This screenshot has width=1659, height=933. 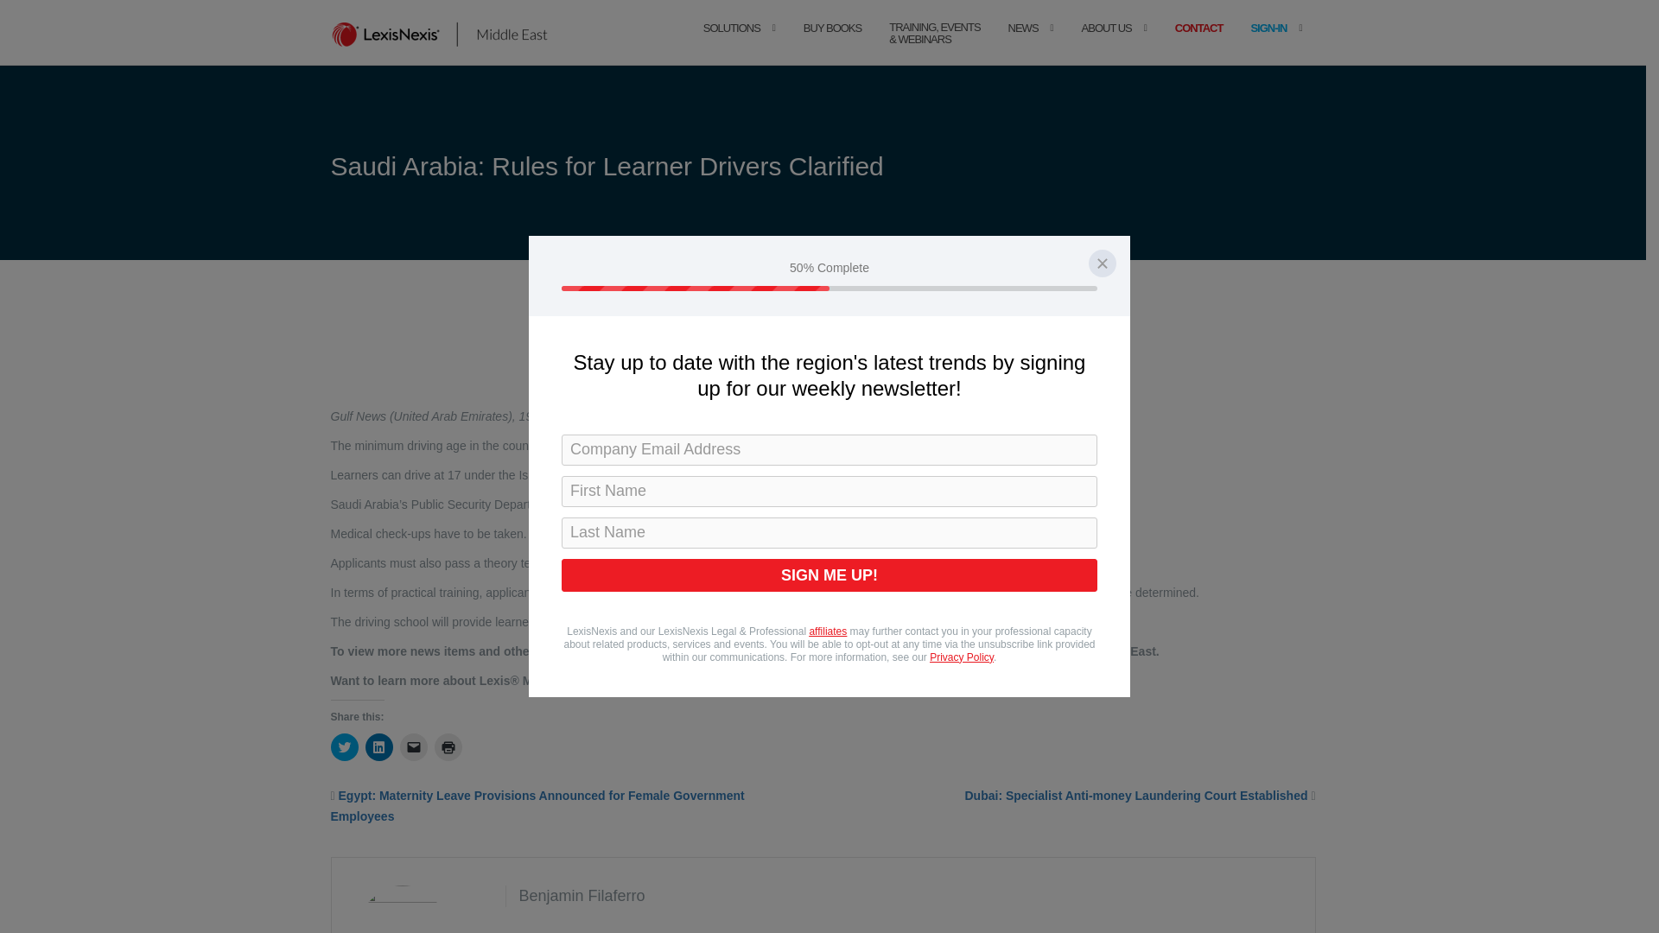 What do you see at coordinates (1268, 46) in the screenshot?
I see `SIGN-IN` at bounding box center [1268, 46].